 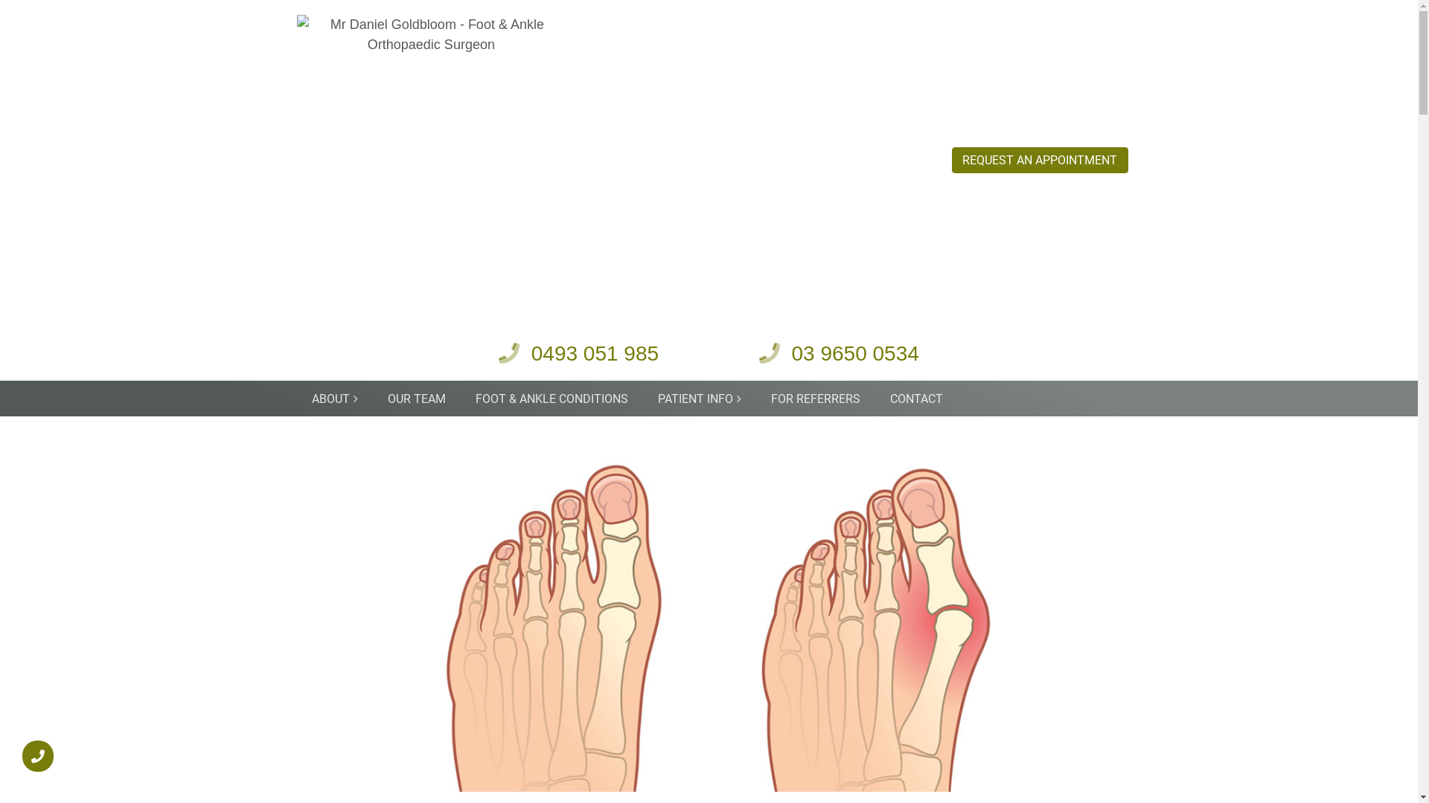 What do you see at coordinates (552, 399) in the screenshot?
I see `FOOT & ANKLE CONDITIONS` at bounding box center [552, 399].